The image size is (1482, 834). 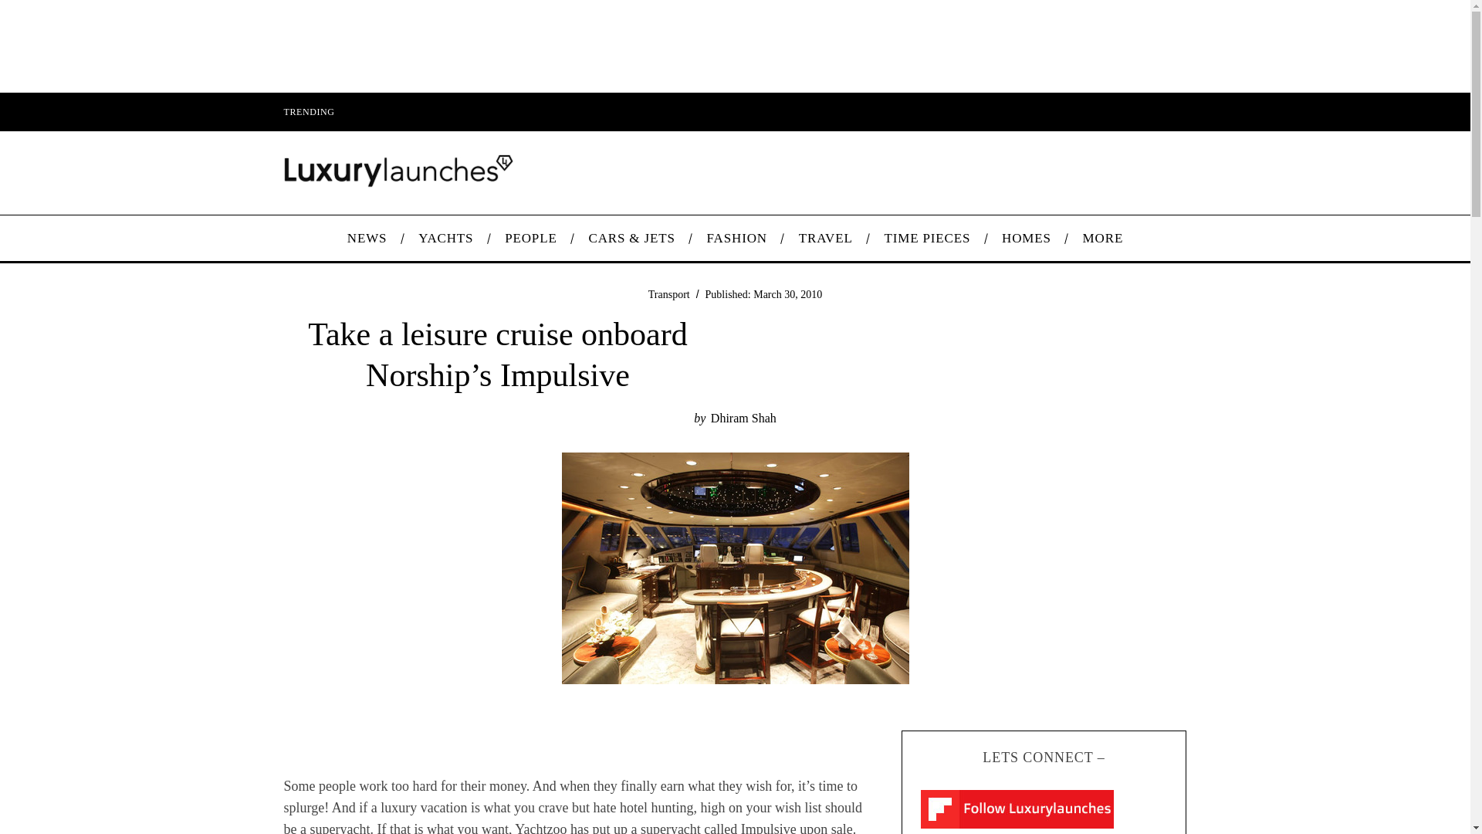 I want to click on HOMES, so click(x=1027, y=238).